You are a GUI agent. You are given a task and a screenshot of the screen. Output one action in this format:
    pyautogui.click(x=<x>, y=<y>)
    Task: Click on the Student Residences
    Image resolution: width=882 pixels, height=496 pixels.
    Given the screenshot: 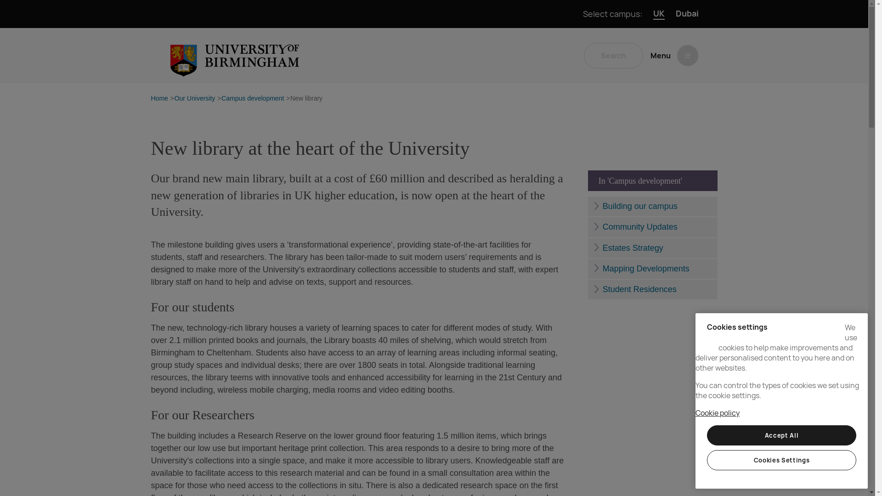 What is the action you would take?
    pyautogui.click(x=652, y=289)
    